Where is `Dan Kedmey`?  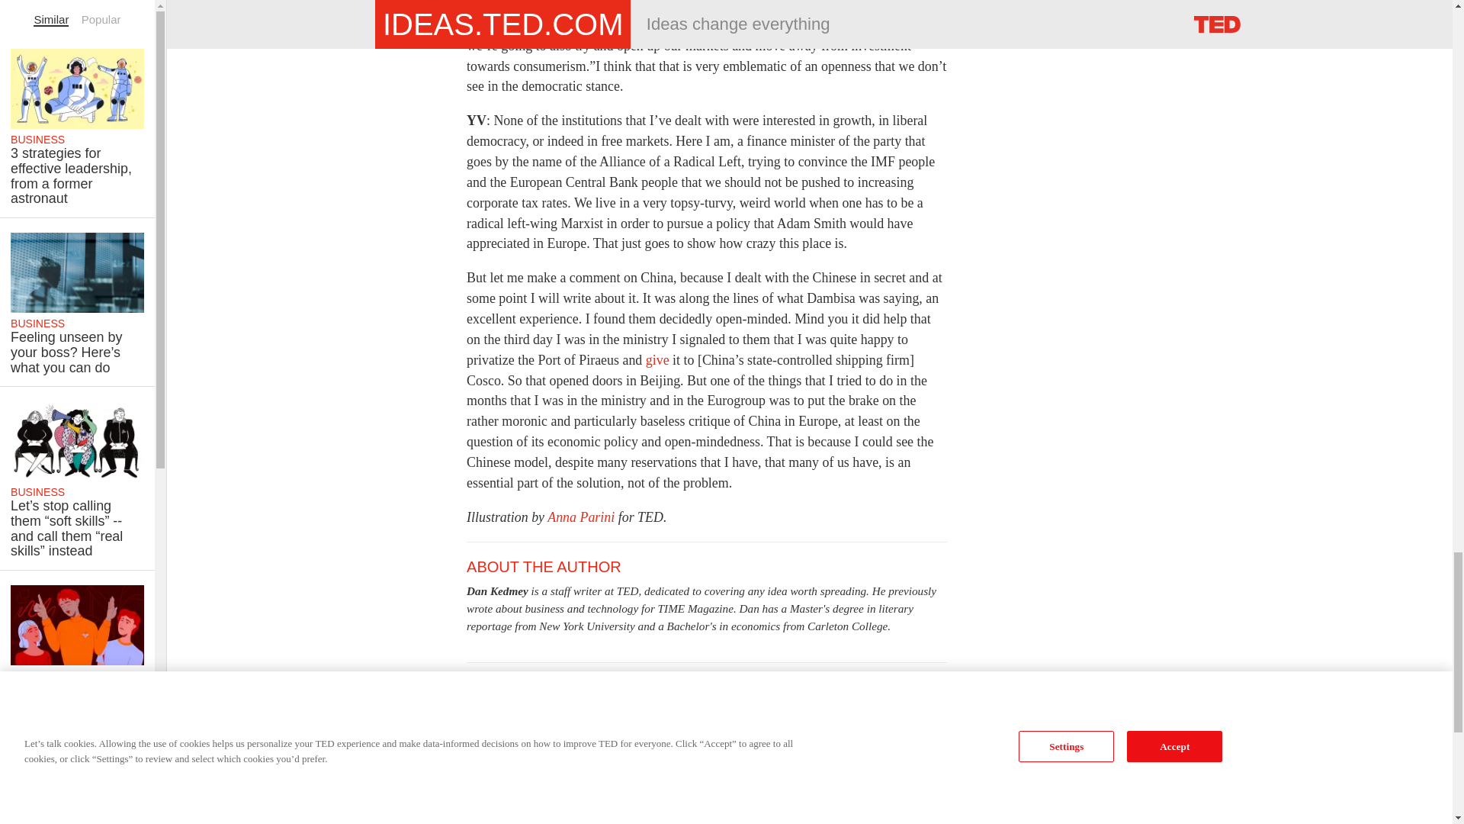 Dan Kedmey is located at coordinates (497, 591).